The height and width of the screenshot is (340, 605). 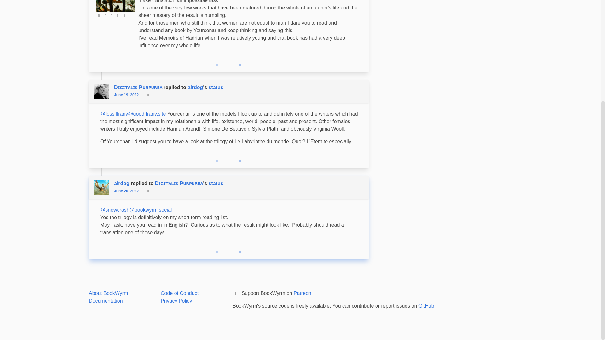 I want to click on Like status, so click(x=240, y=252).